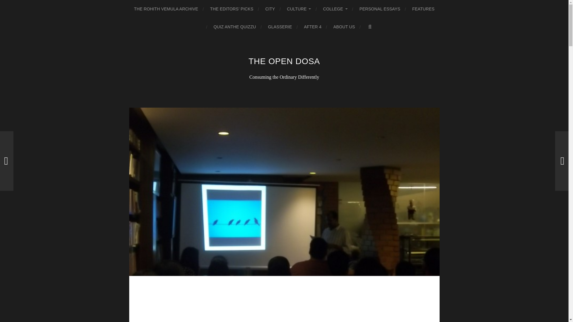 The width and height of the screenshot is (573, 322). I want to click on QUIZ ANTHE QUIZZU, so click(234, 27).